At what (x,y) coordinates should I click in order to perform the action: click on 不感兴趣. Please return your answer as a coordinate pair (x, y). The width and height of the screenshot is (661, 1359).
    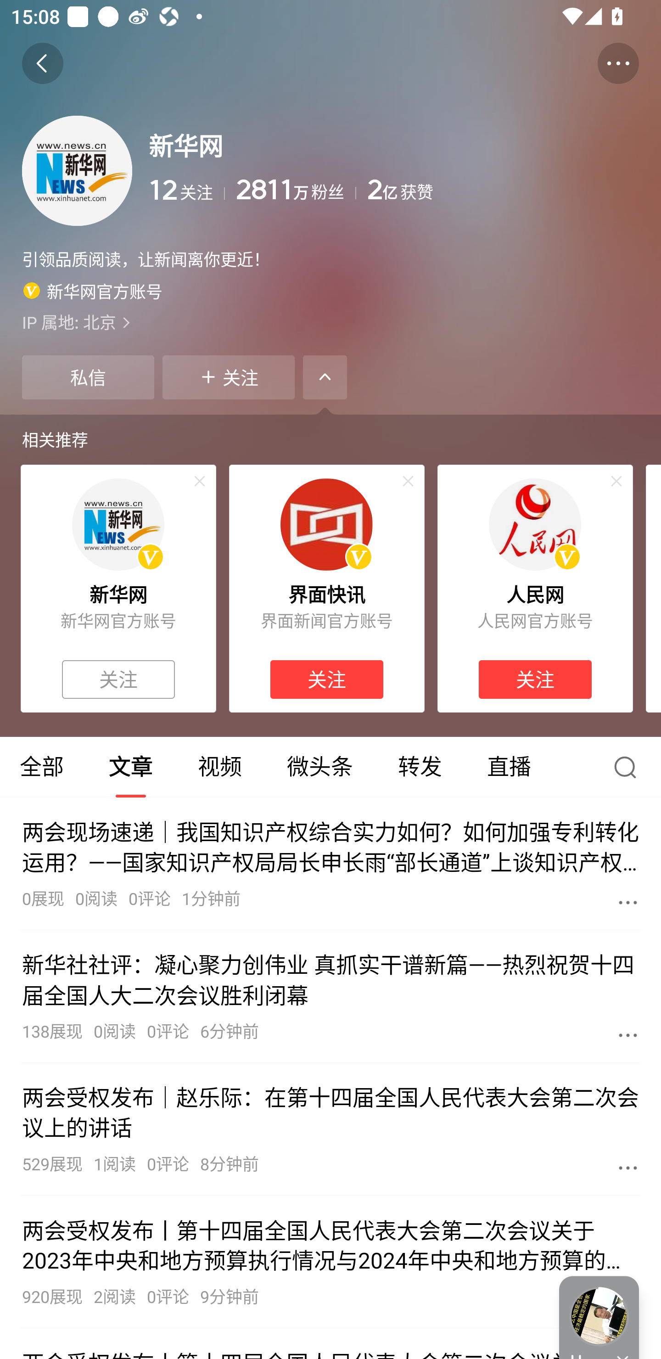
    Looking at the image, I should click on (199, 481).